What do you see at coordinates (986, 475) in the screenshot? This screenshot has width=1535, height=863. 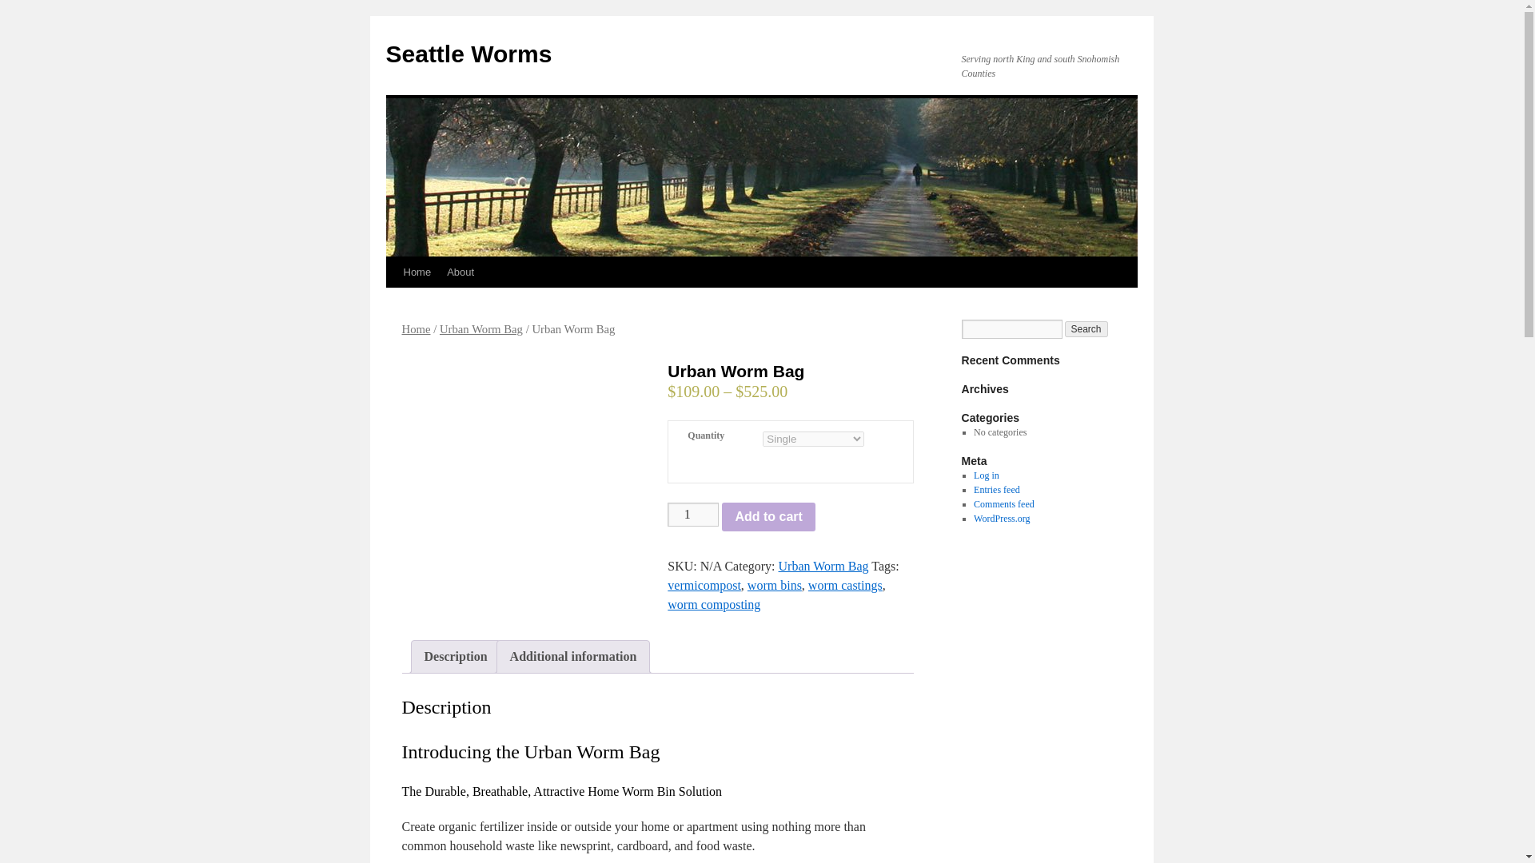 I see `Log in` at bounding box center [986, 475].